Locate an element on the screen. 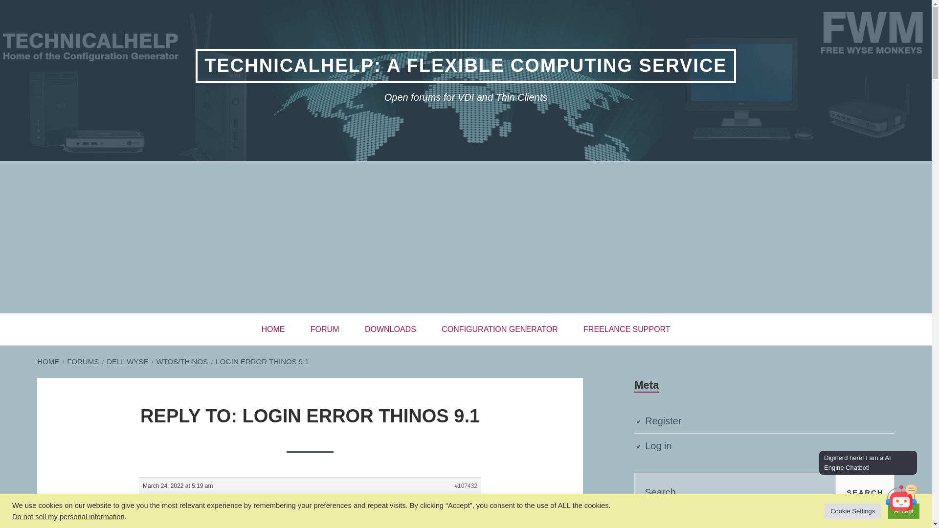  CONFIGURATION GENERATOR is located at coordinates (499, 330).